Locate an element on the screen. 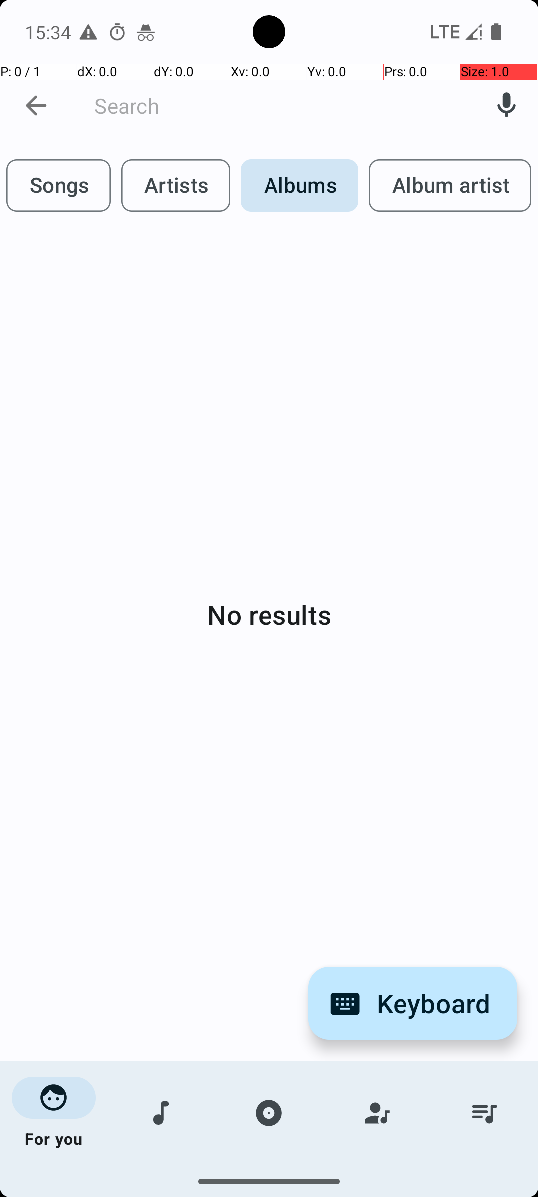 The height and width of the screenshot is (1197, 538). Keyboard is located at coordinates (412, 1003).